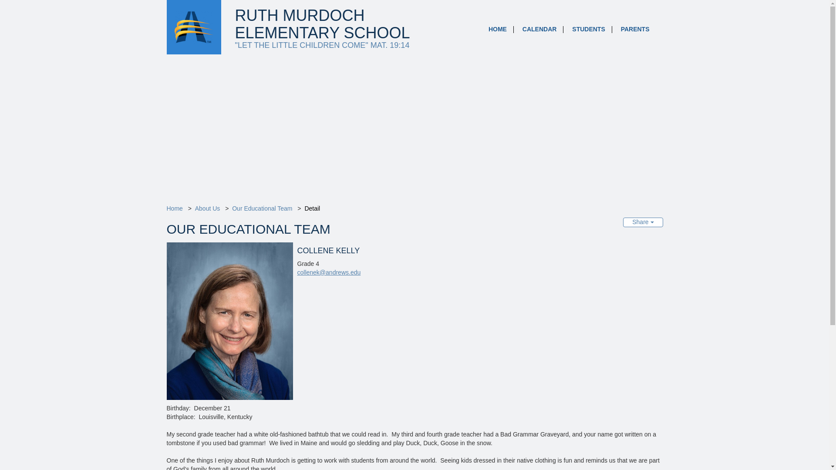  What do you see at coordinates (325, 24) in the screenshot?
I see `RUTH MURDOCH ELEMENTARY SCHOOL` at bounding box center [325, 24].